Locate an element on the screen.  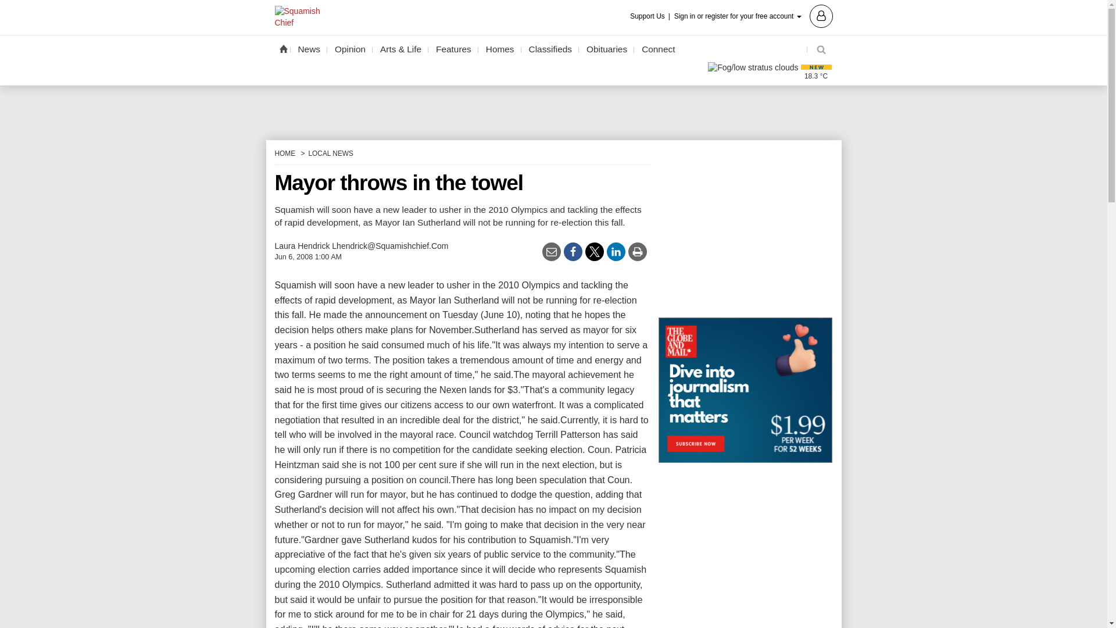
News is located at coordinates (309, 49).